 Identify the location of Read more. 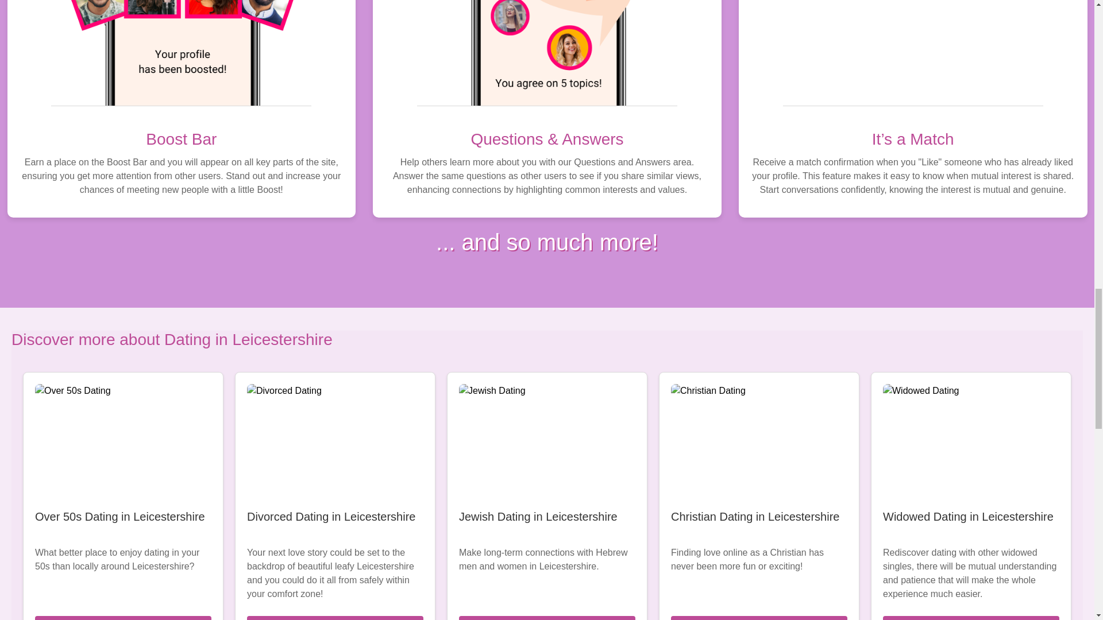
(971, 618).